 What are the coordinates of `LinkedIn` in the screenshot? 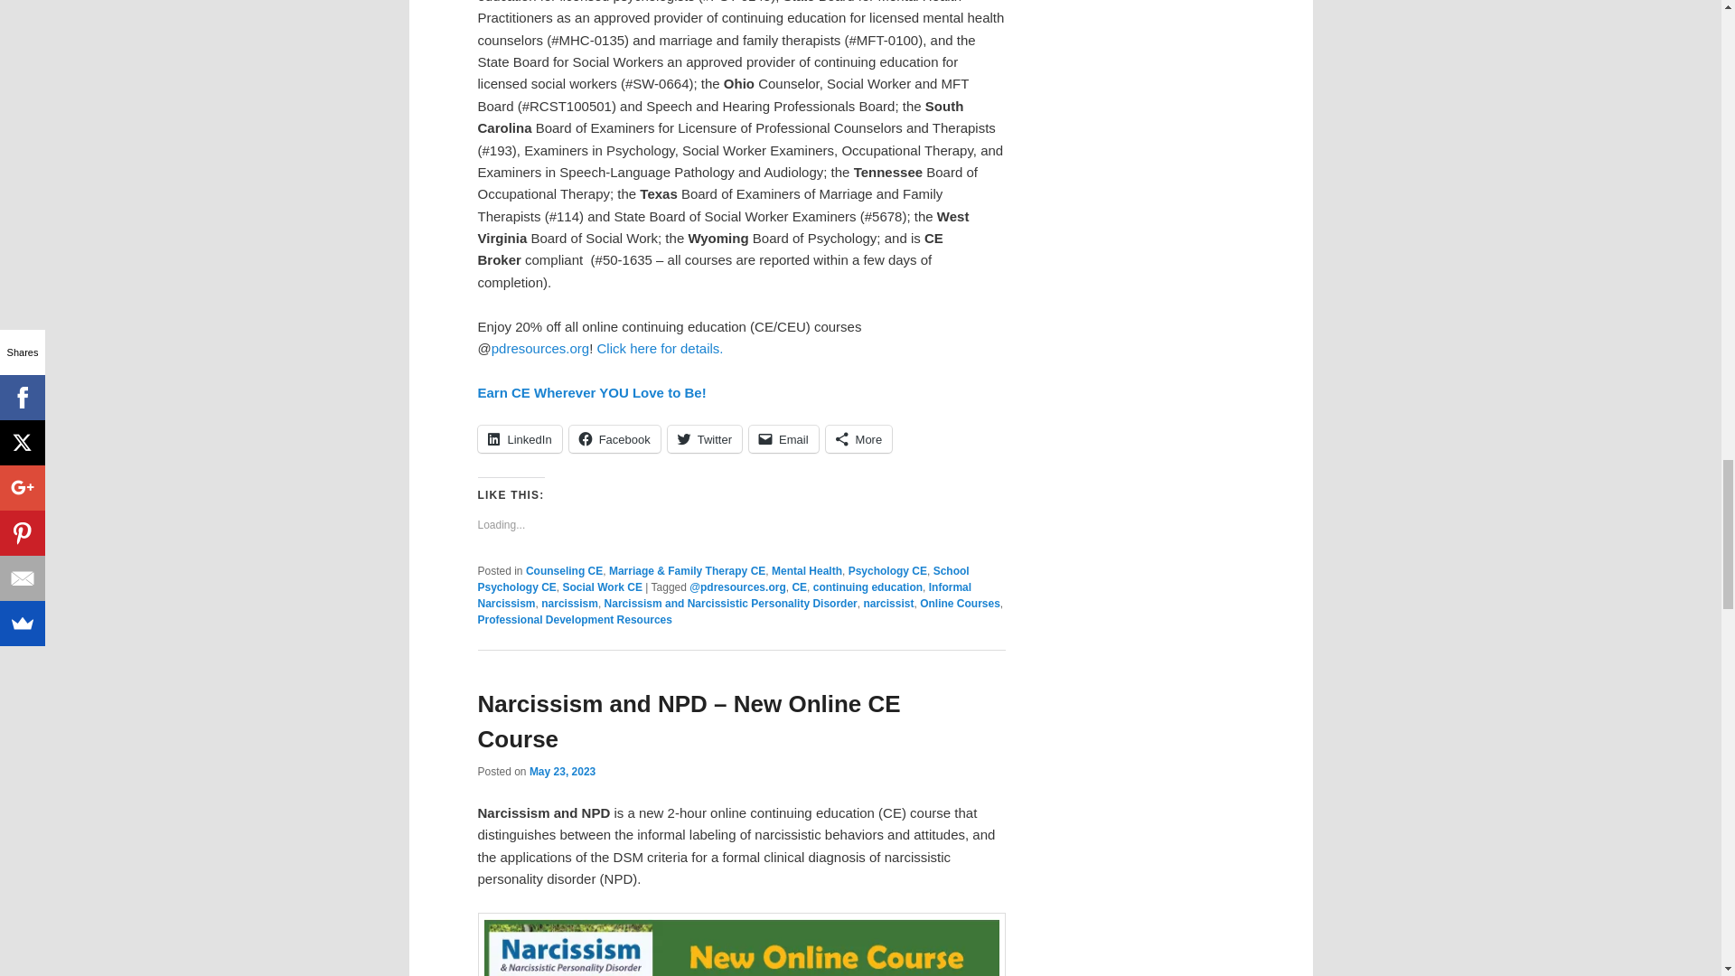 It's located at (519, 439).